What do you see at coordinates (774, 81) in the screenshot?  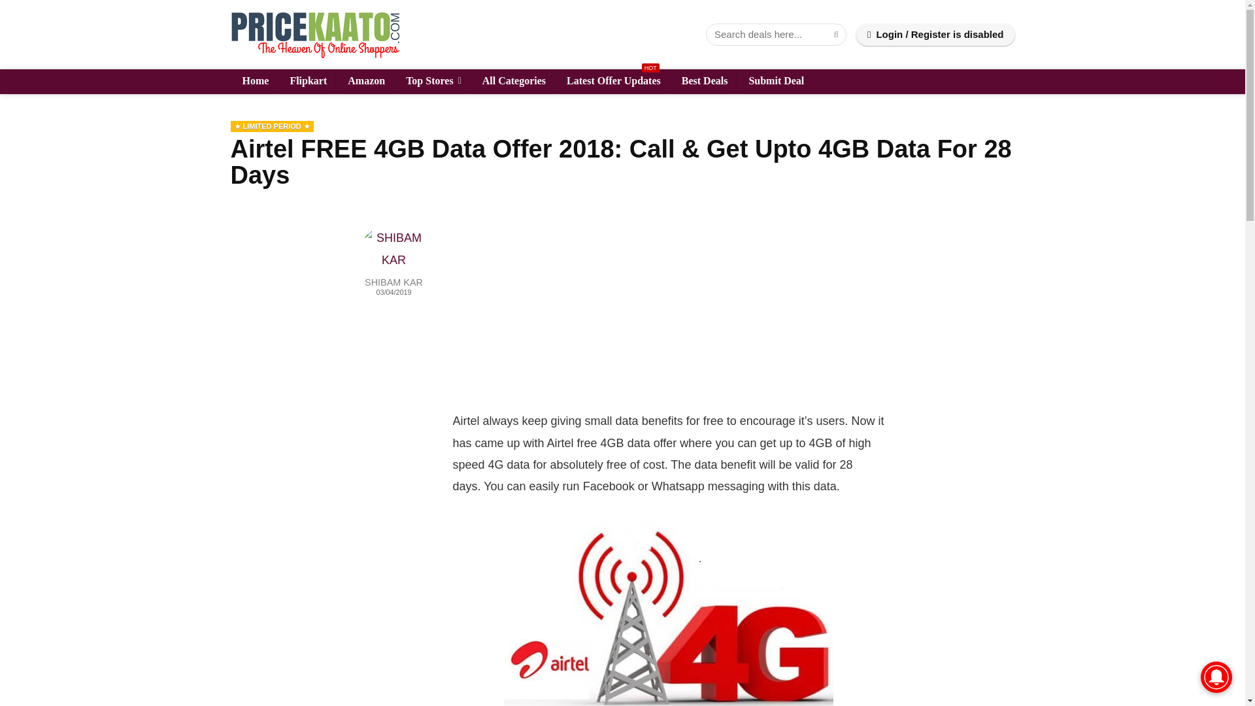 I see `Submit Deal` at bounding box center [774, 81].